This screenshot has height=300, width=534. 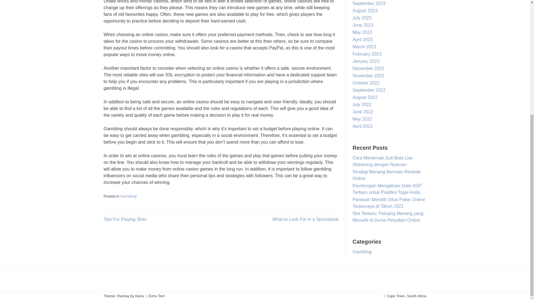 What do you see at coordinates (362, 32) in the screenshot?
I see `May 2023` at bounding box center [362, 32].